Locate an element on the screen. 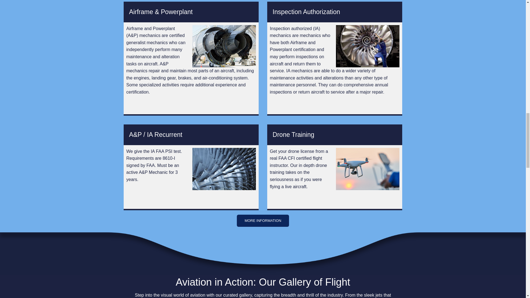 The width and height of the screenshot is (530, 298). Drone Training is located at coordinates (293, 135).